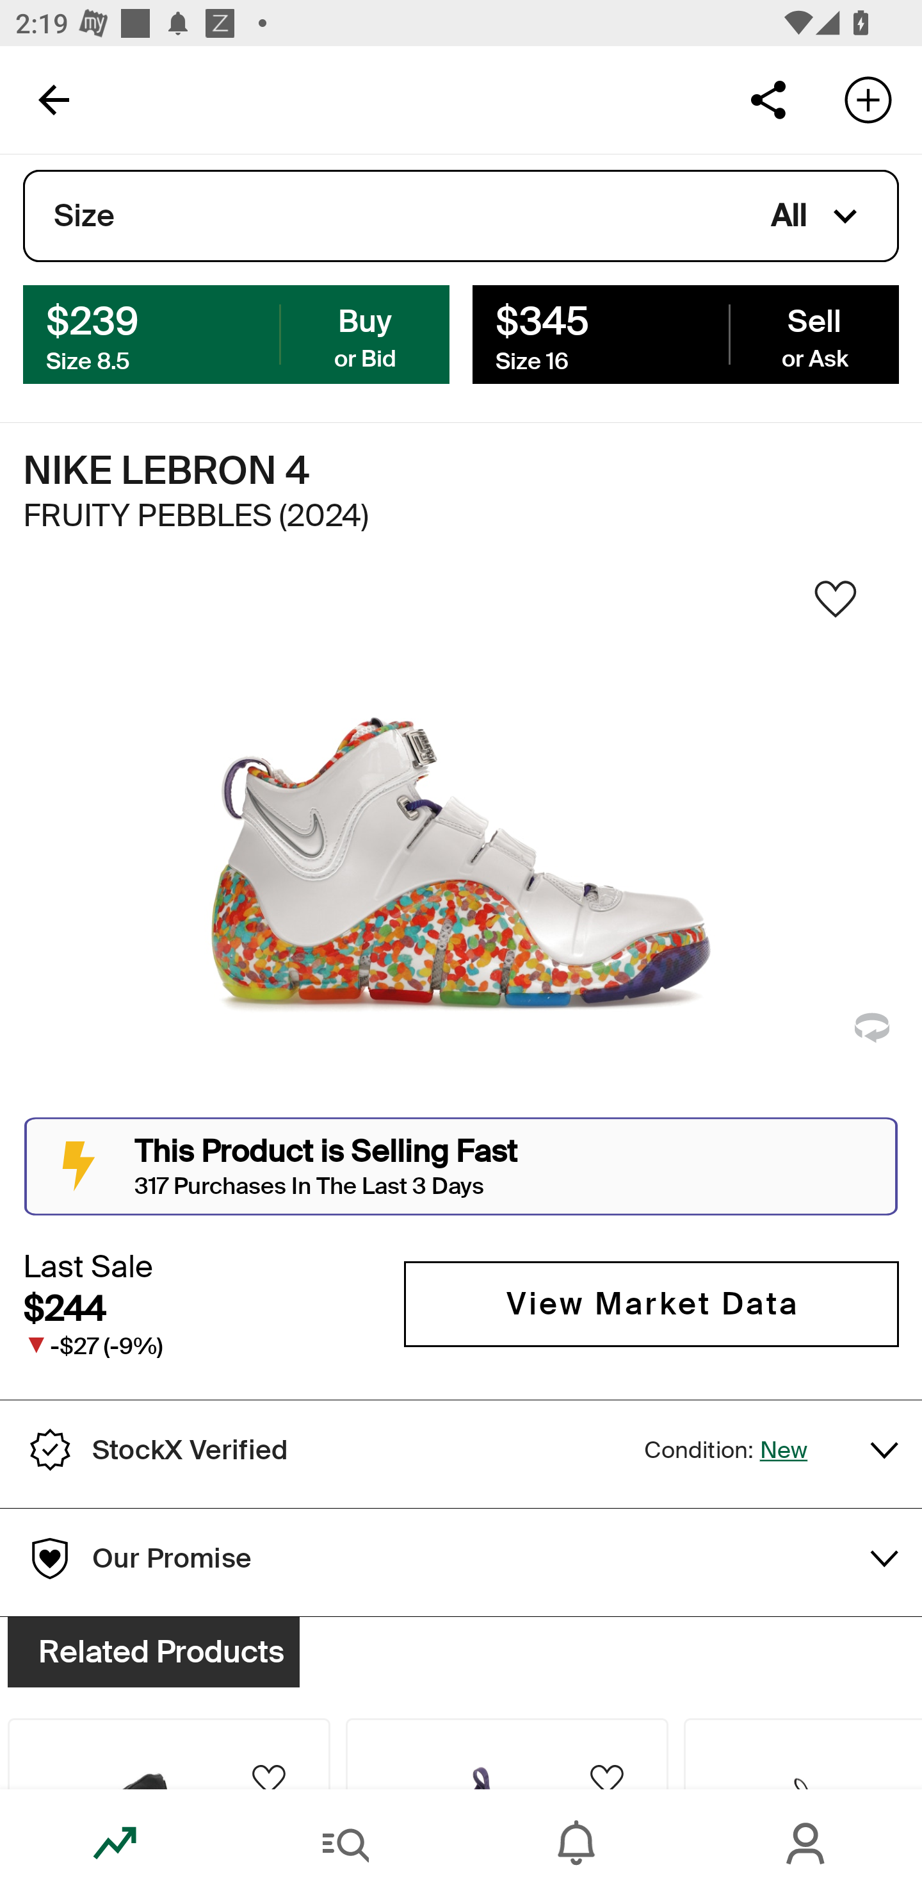  Describe the element at coordinates (461, 847) in the screenshot. I see `Sneaker Image` at that location.